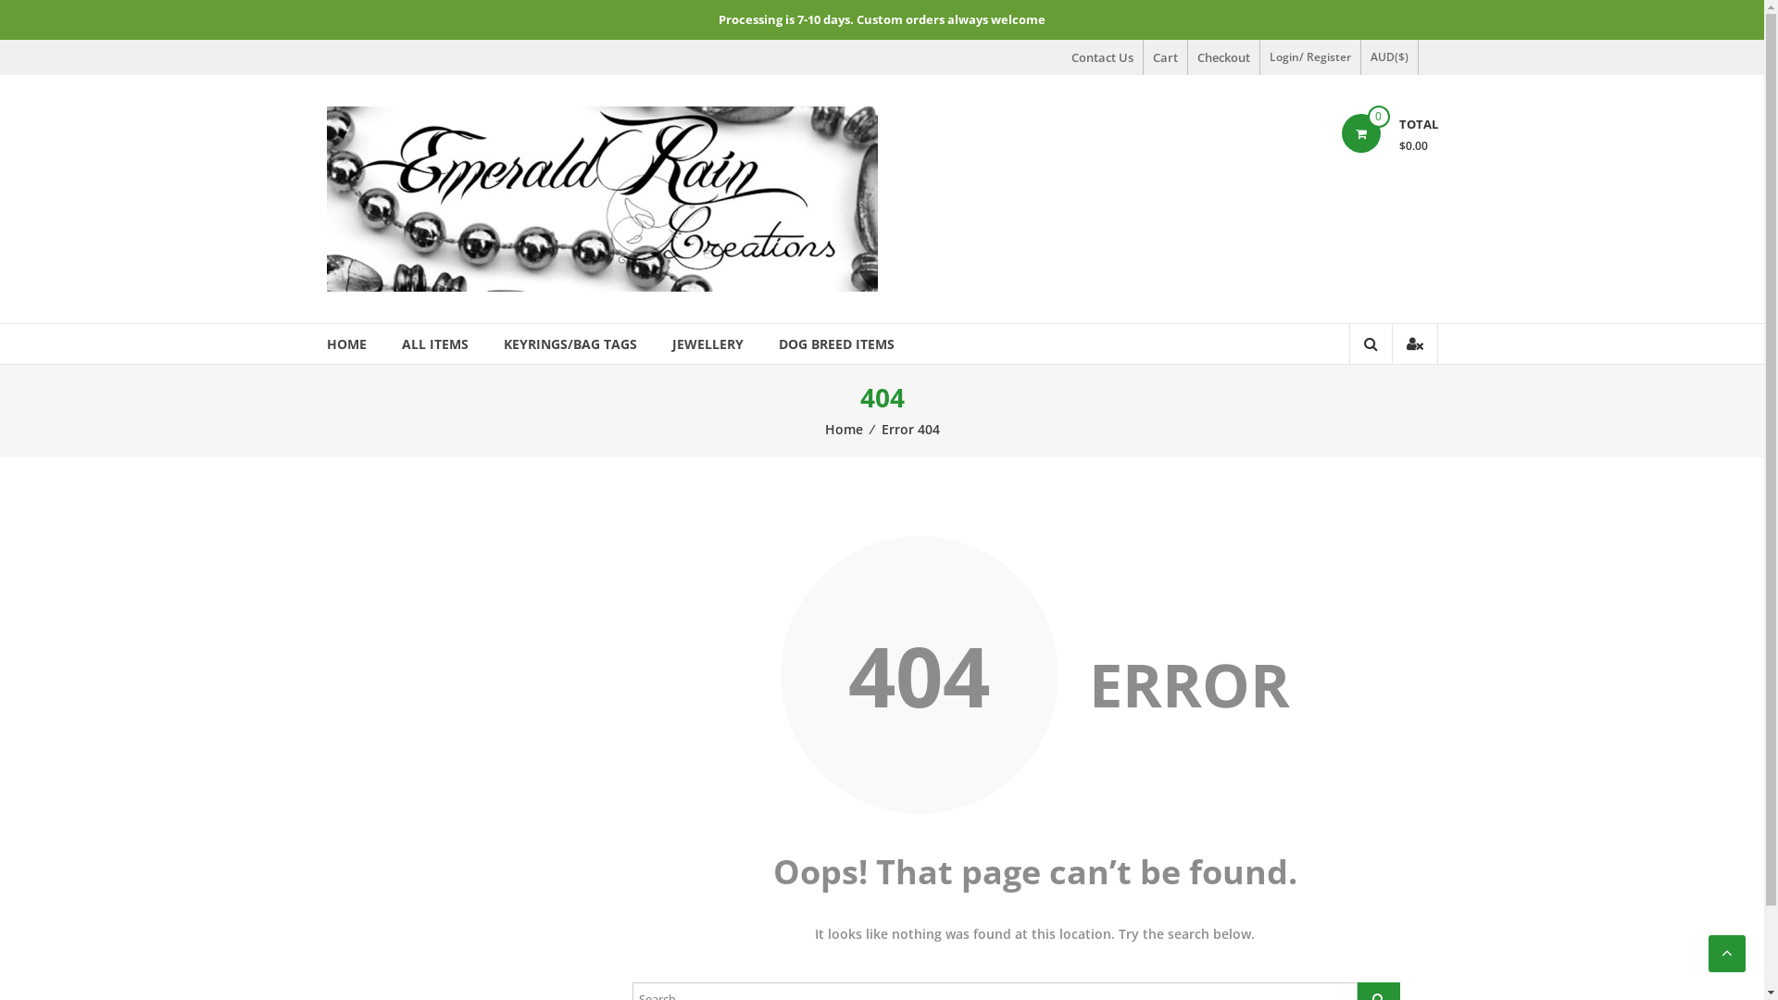  What do you see at coordinates (1390, 57) in the screenshot?
I see `AUD($)` at bounding box center [1390, 57].